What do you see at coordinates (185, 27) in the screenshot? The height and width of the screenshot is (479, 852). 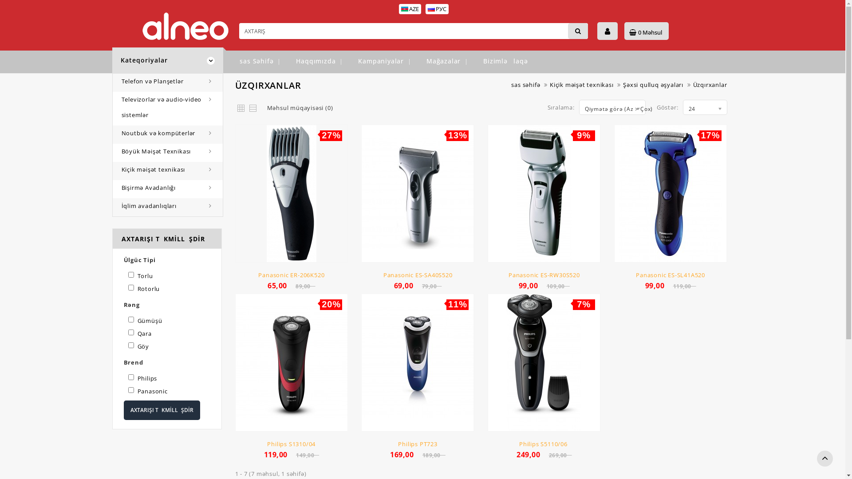 I see `Alneo` at bounding box center [185, 27].